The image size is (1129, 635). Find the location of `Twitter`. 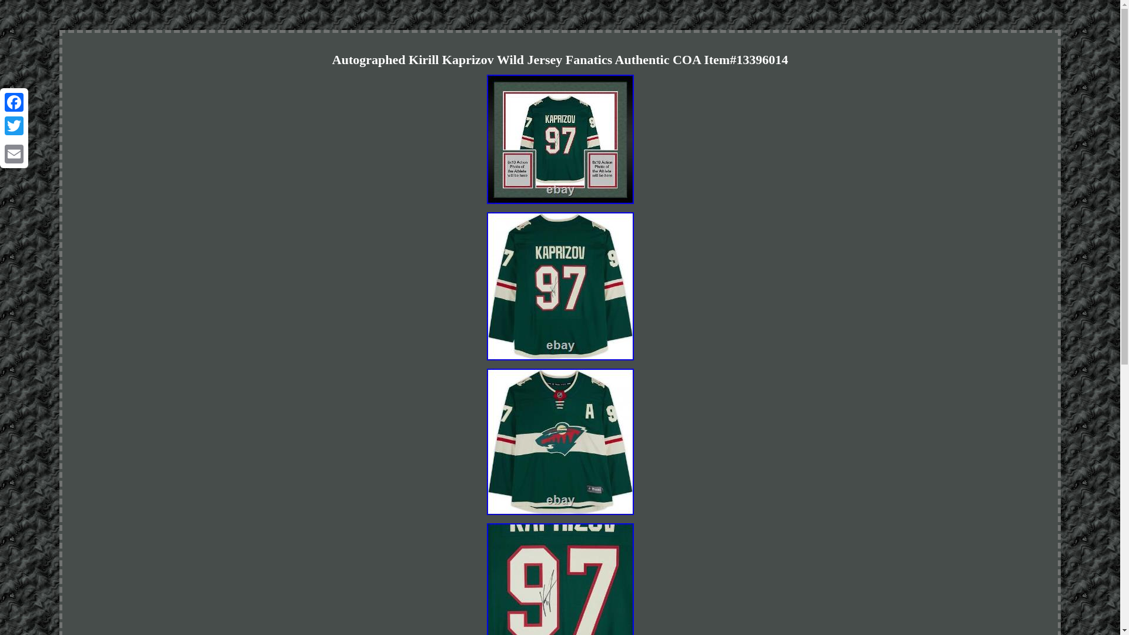

Twitter is located at coordinates (14, 126).